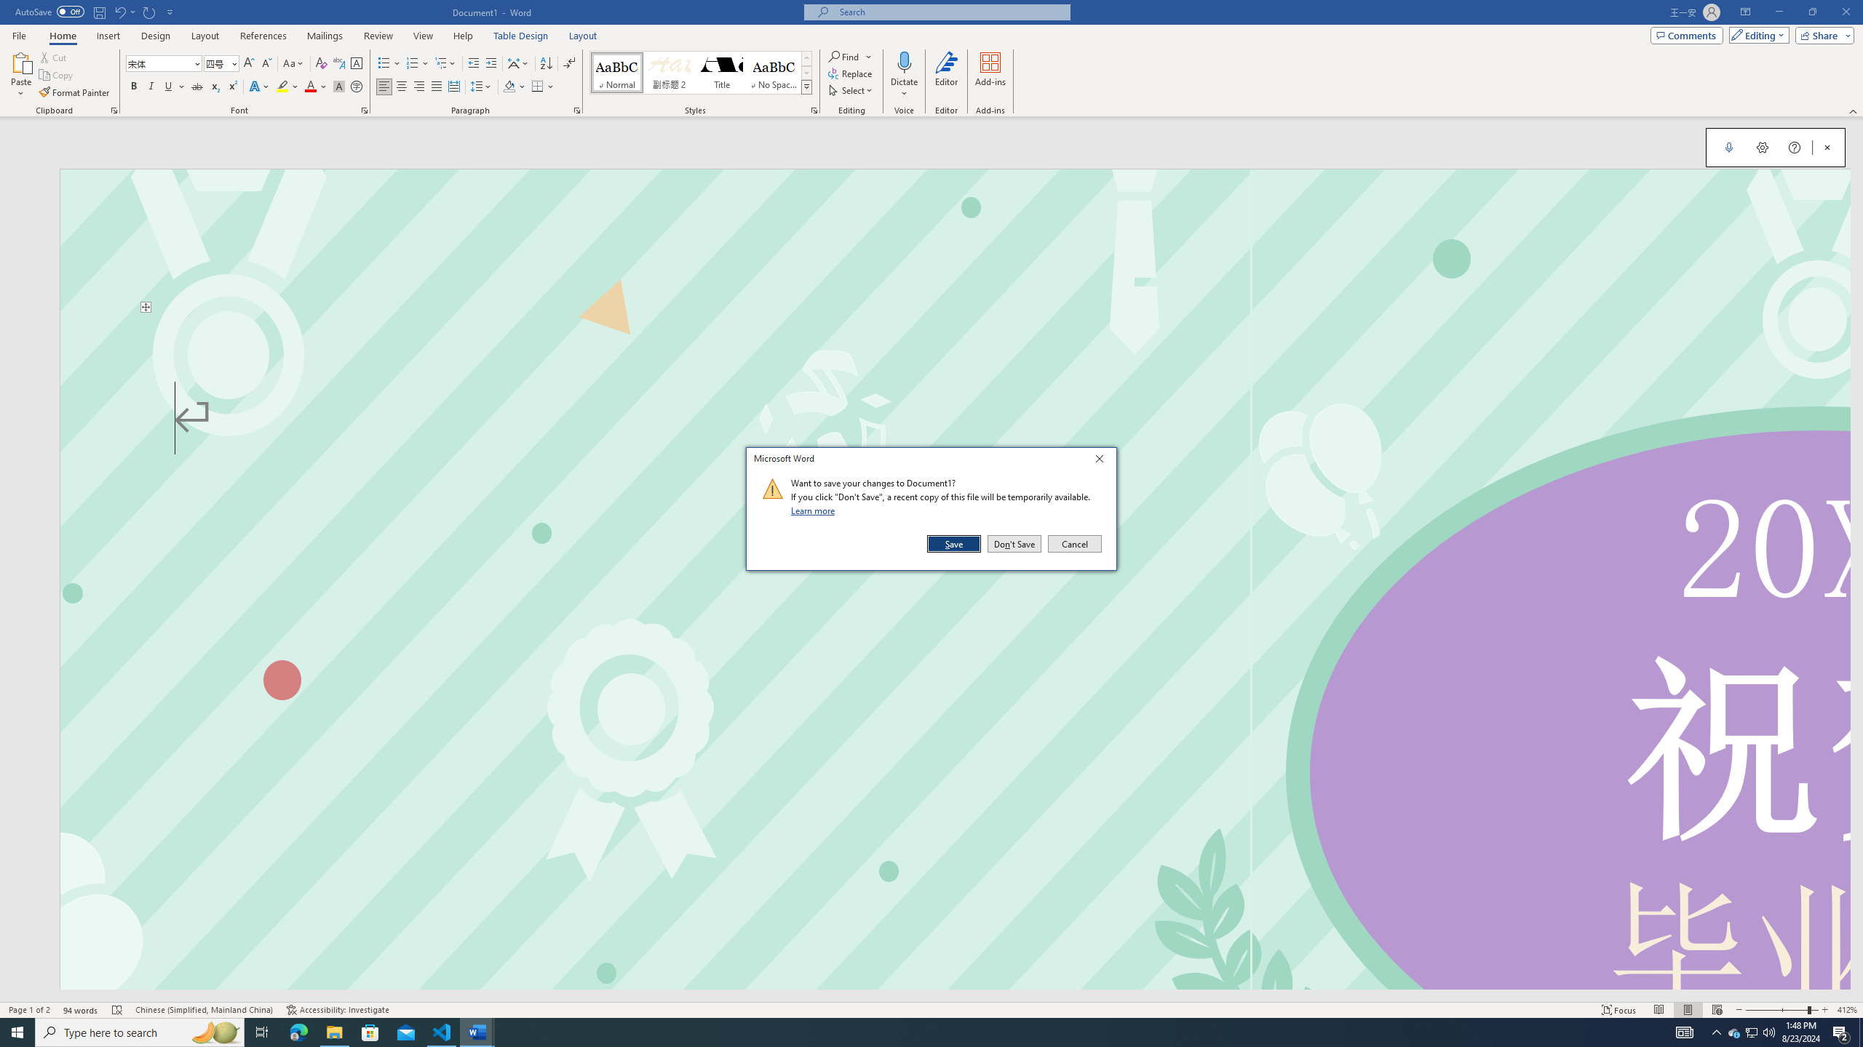  I want to click on Title, so click(722, 73).